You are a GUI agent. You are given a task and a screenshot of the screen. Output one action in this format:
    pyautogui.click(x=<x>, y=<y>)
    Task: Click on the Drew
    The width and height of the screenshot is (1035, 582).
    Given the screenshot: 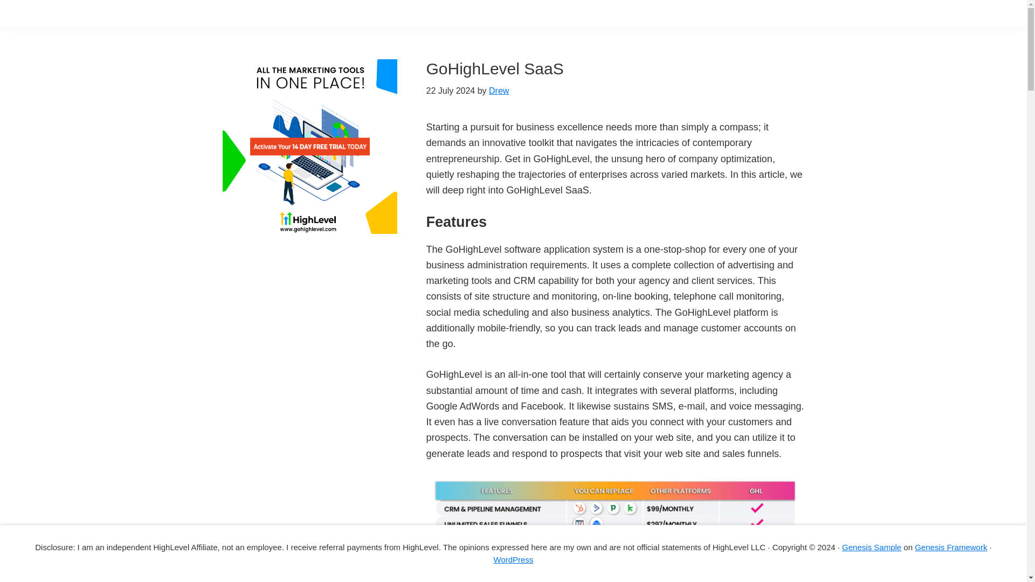 What is the action you would take?
    pyautogui.click(x=499, y=91)
    